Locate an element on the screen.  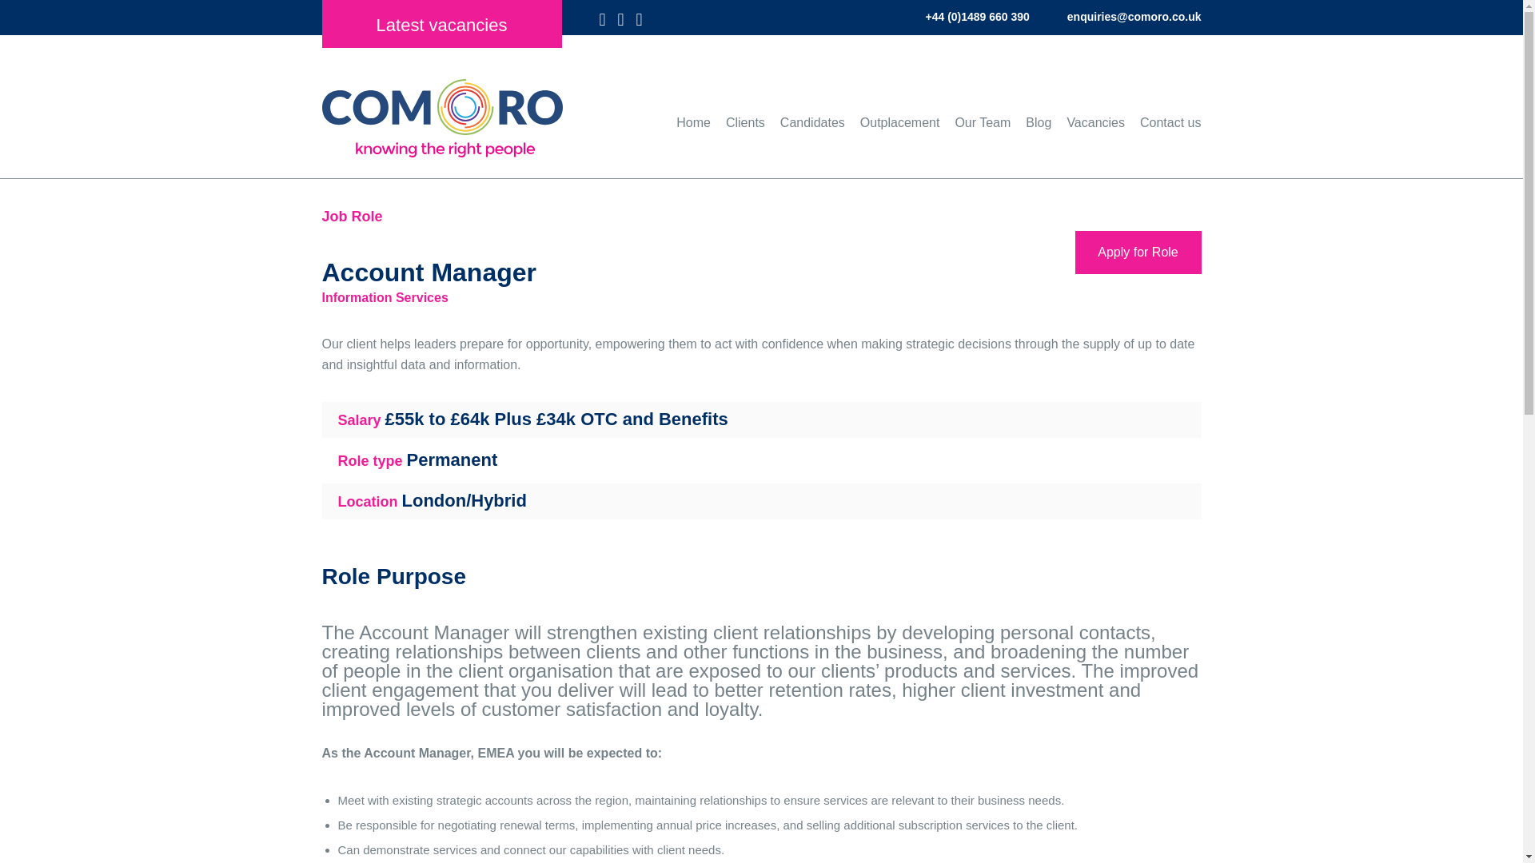
Home is located at coordinates (693, 122).